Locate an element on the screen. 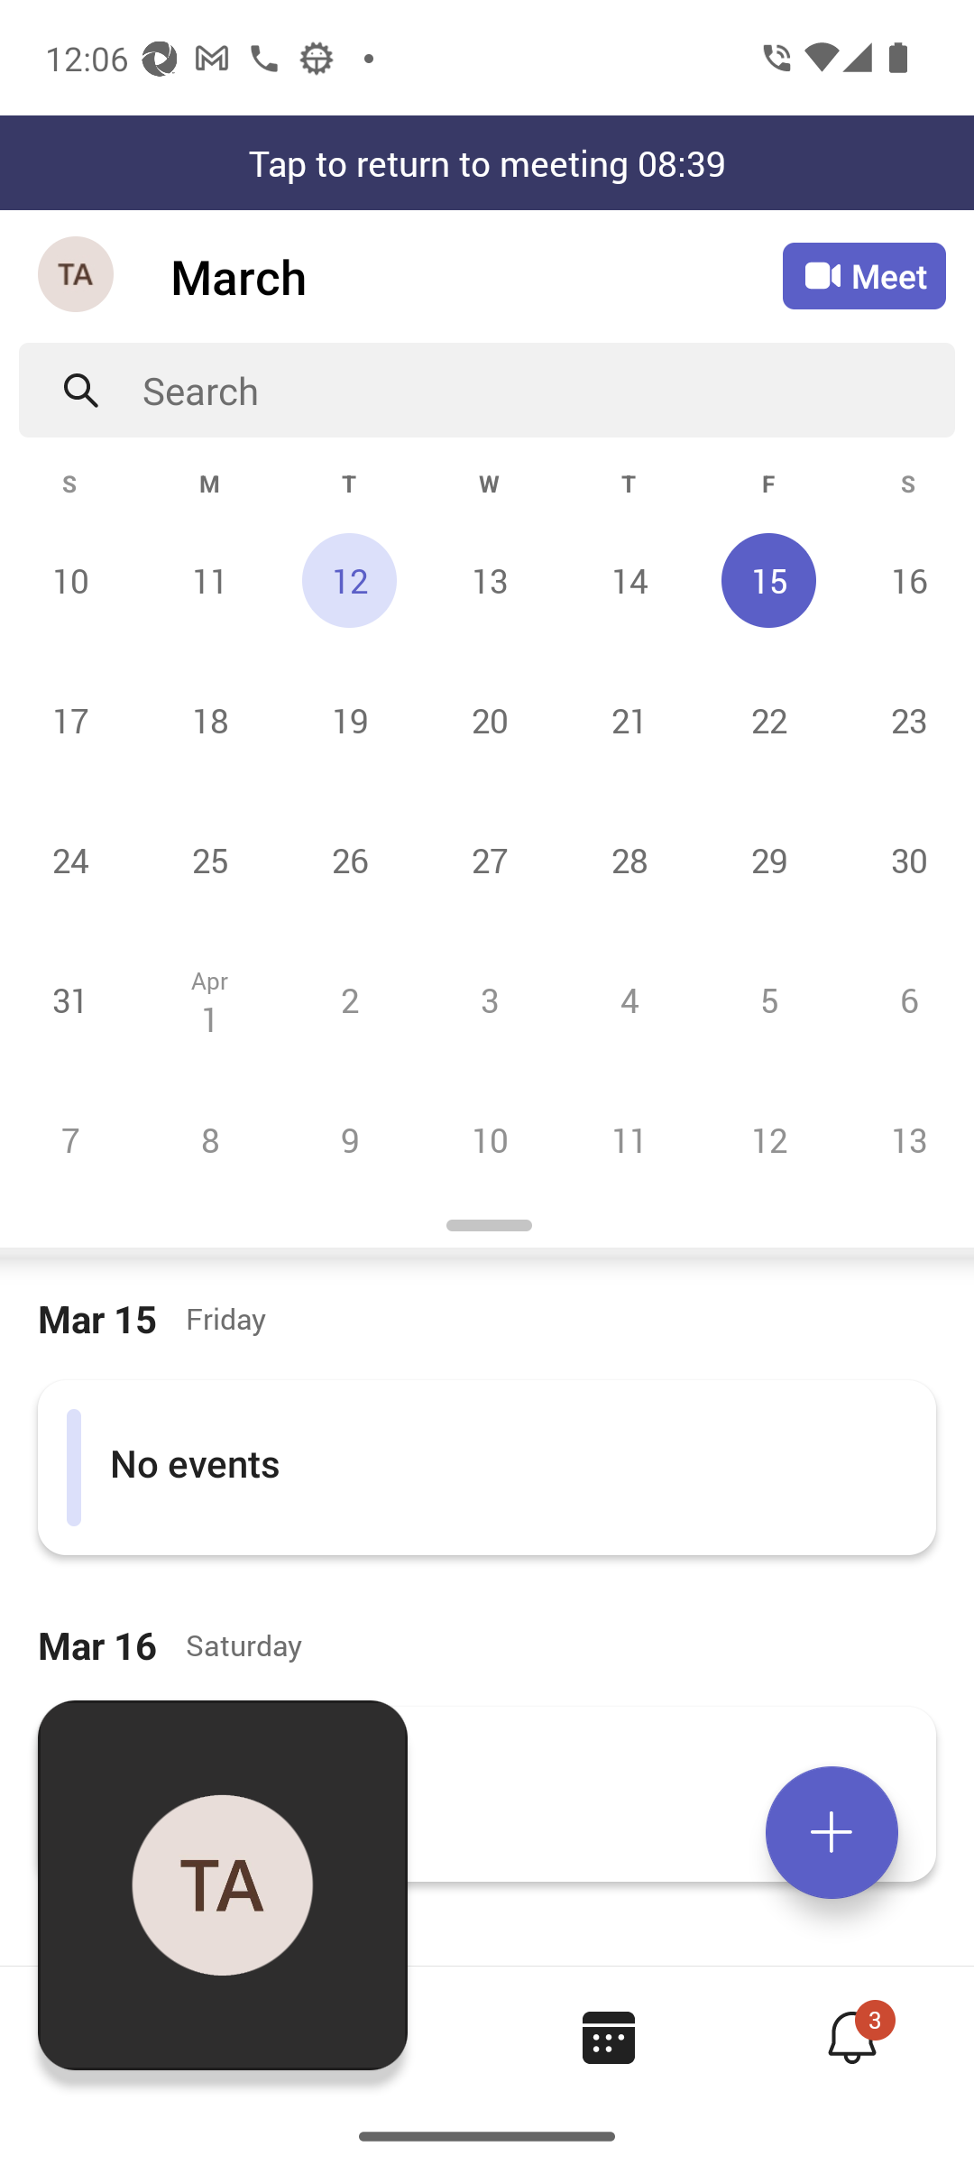 Image resolution: width=974 pixels, height=2165 pixels. Monday, April 8 8 is located at coordinates (209, 1139).